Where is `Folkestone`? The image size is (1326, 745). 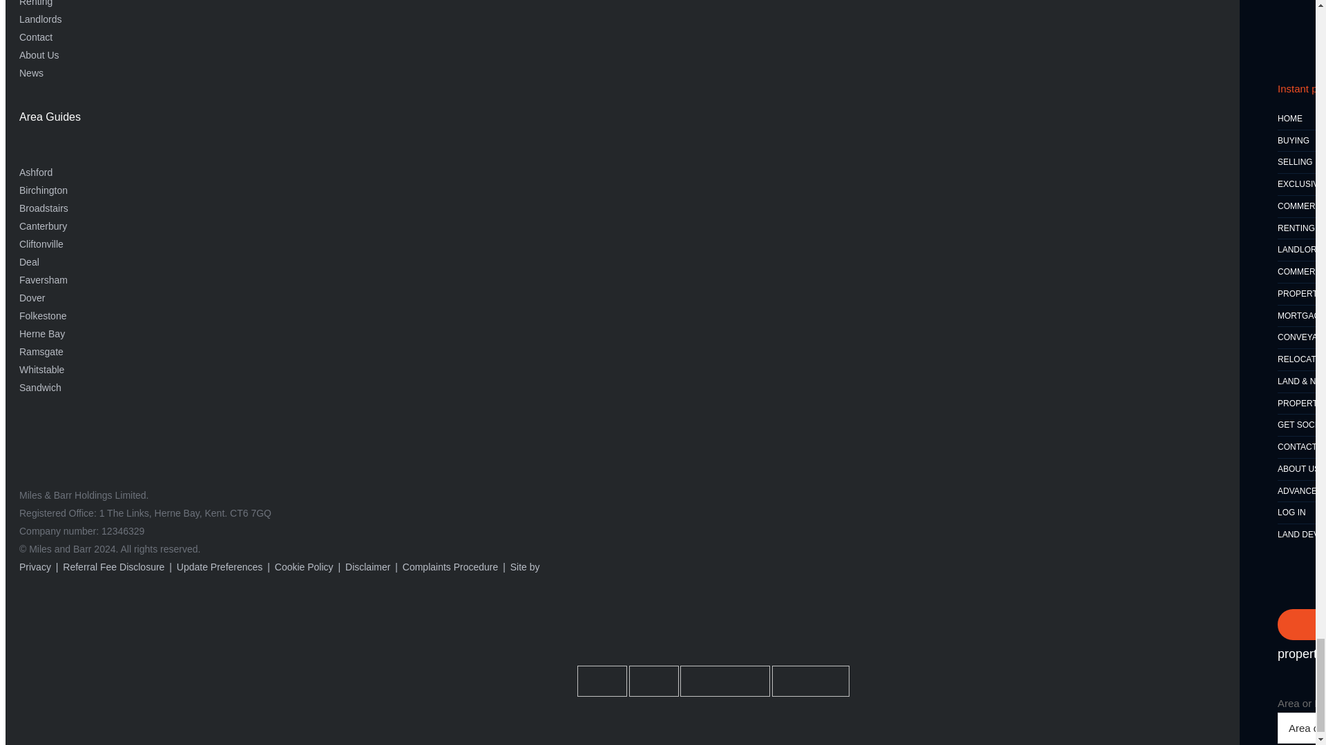 Folkestone is located at coordinates (43, 316).